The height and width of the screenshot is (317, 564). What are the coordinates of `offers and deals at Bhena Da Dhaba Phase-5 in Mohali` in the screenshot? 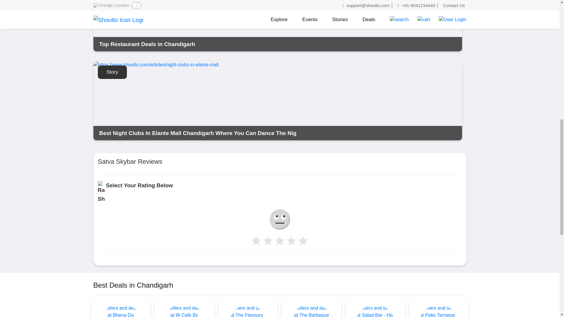 It's located at (121, 311).